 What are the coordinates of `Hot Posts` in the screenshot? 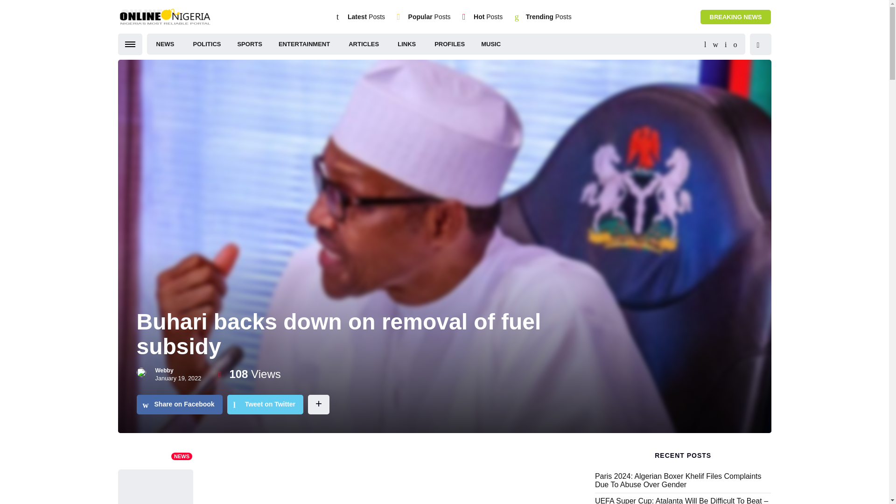 It's located at (488, 16).